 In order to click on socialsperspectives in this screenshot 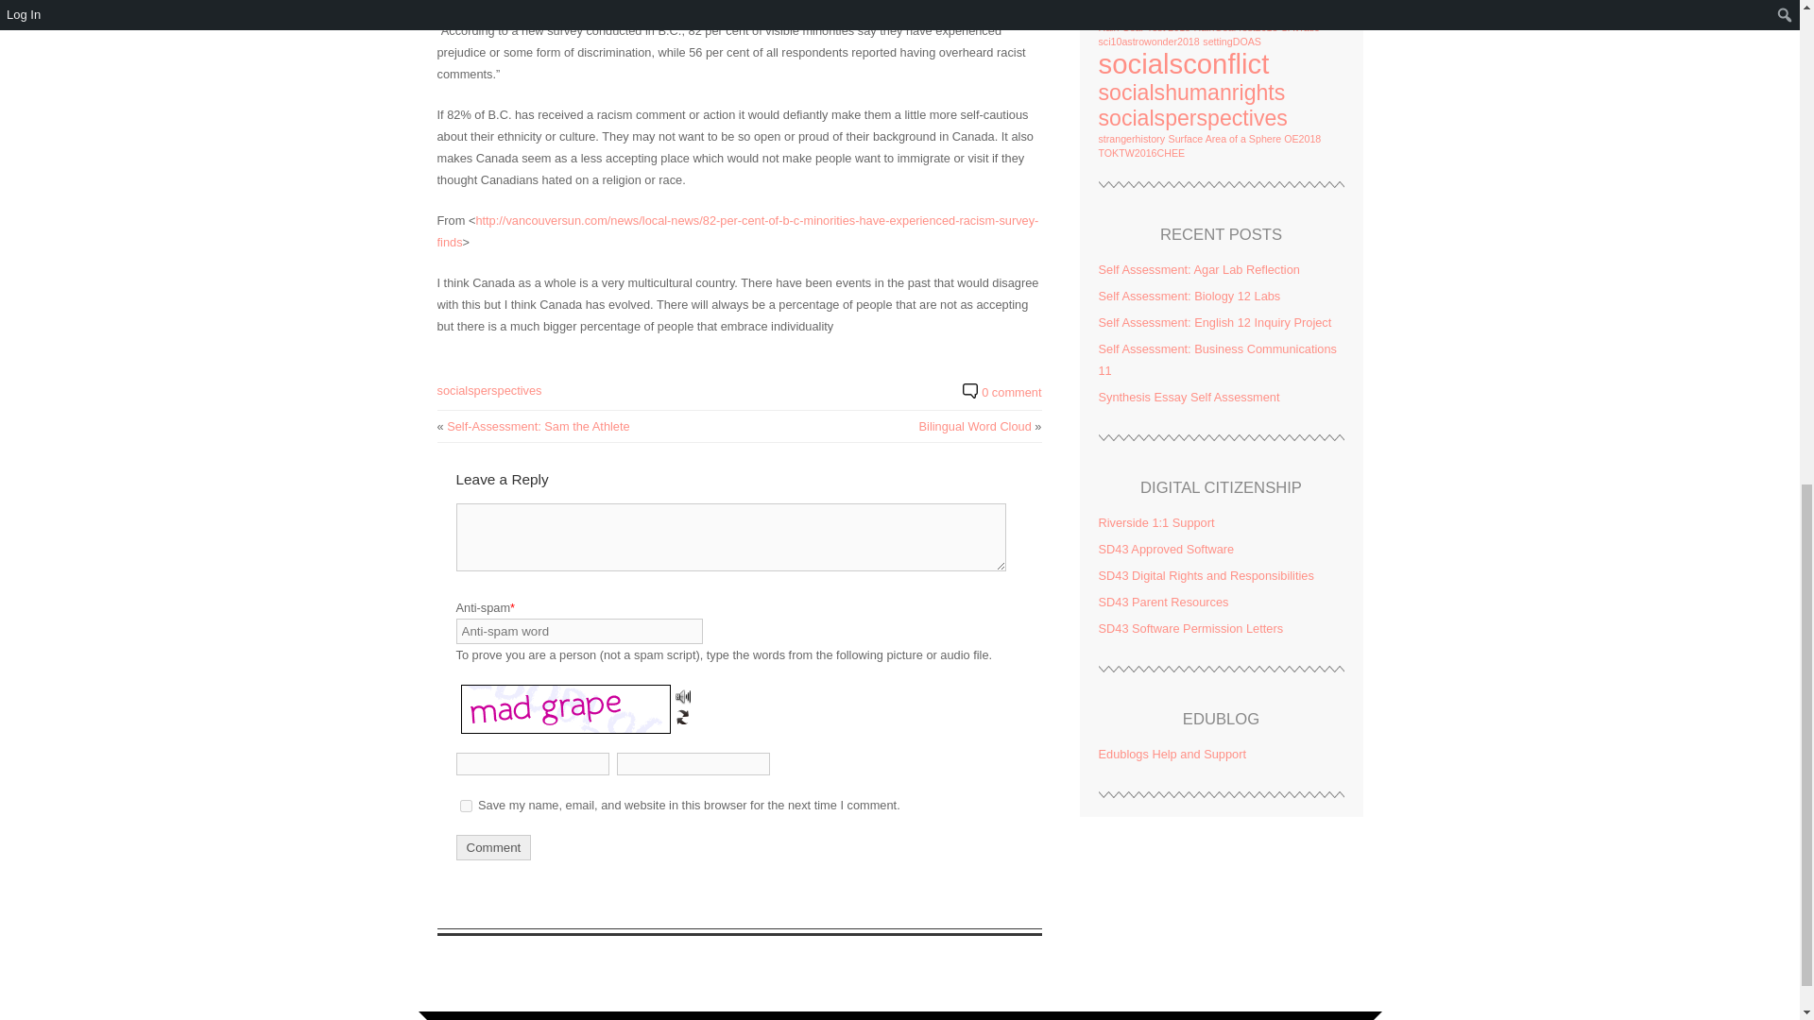, I will do `click(488, 391)`.